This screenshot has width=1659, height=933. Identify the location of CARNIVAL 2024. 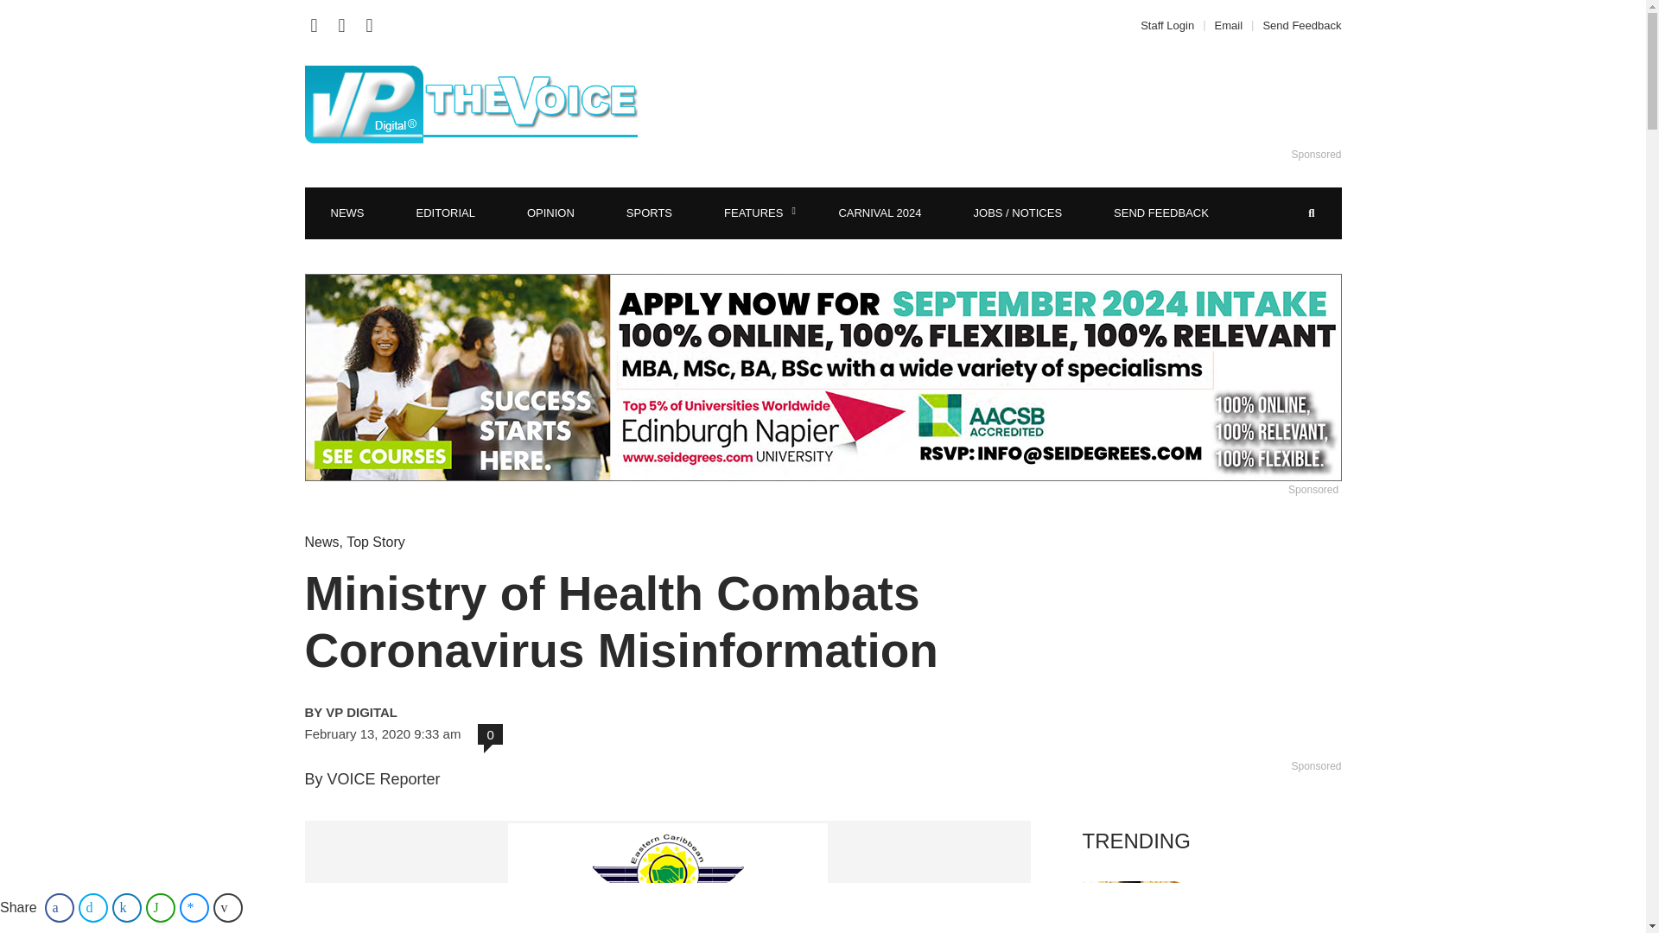
(880, 213).